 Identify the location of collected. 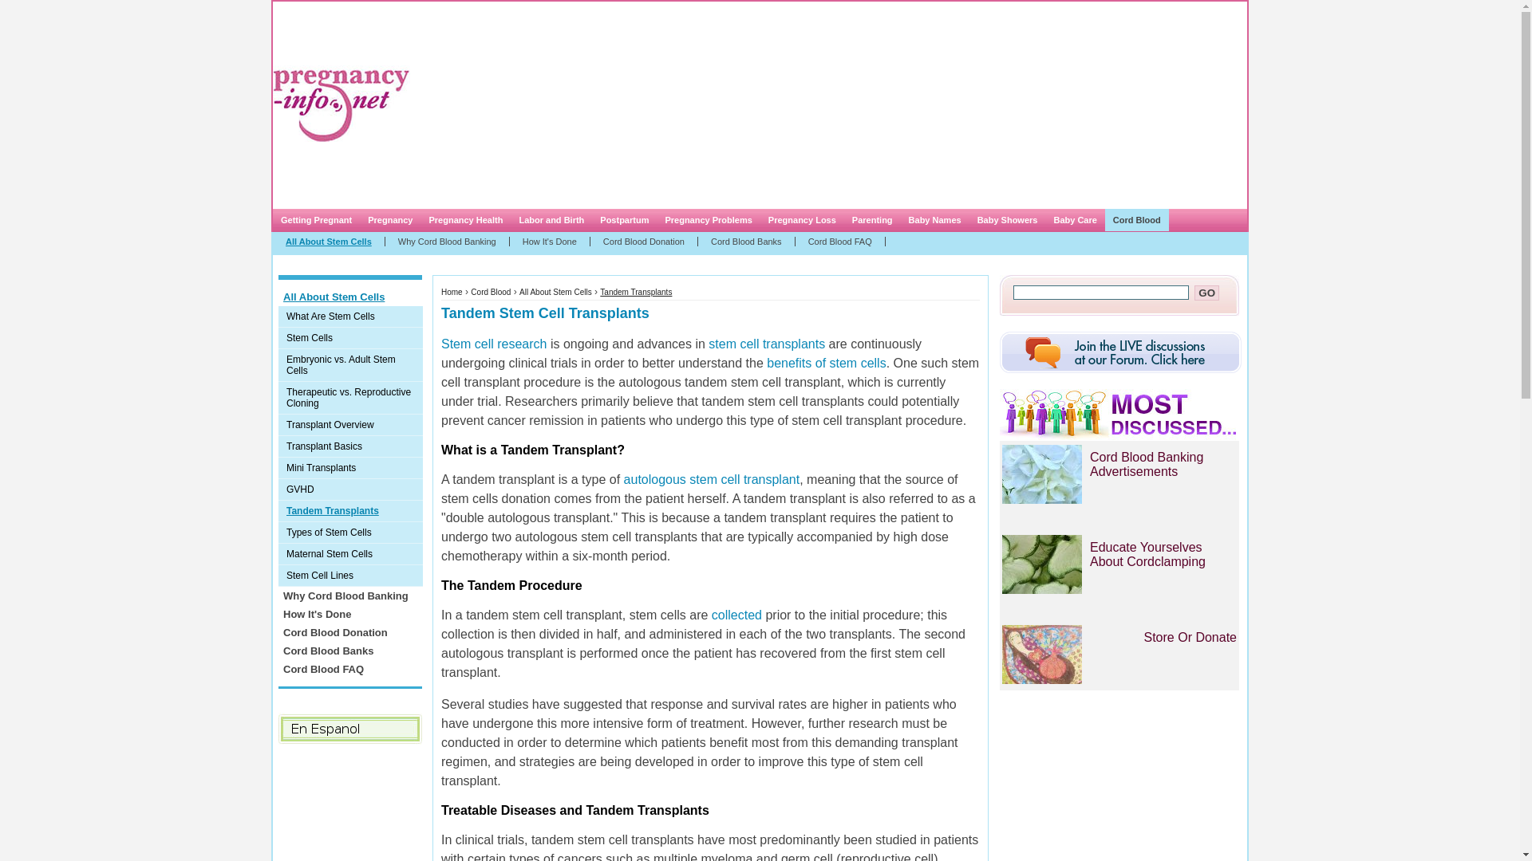
(736, 614).